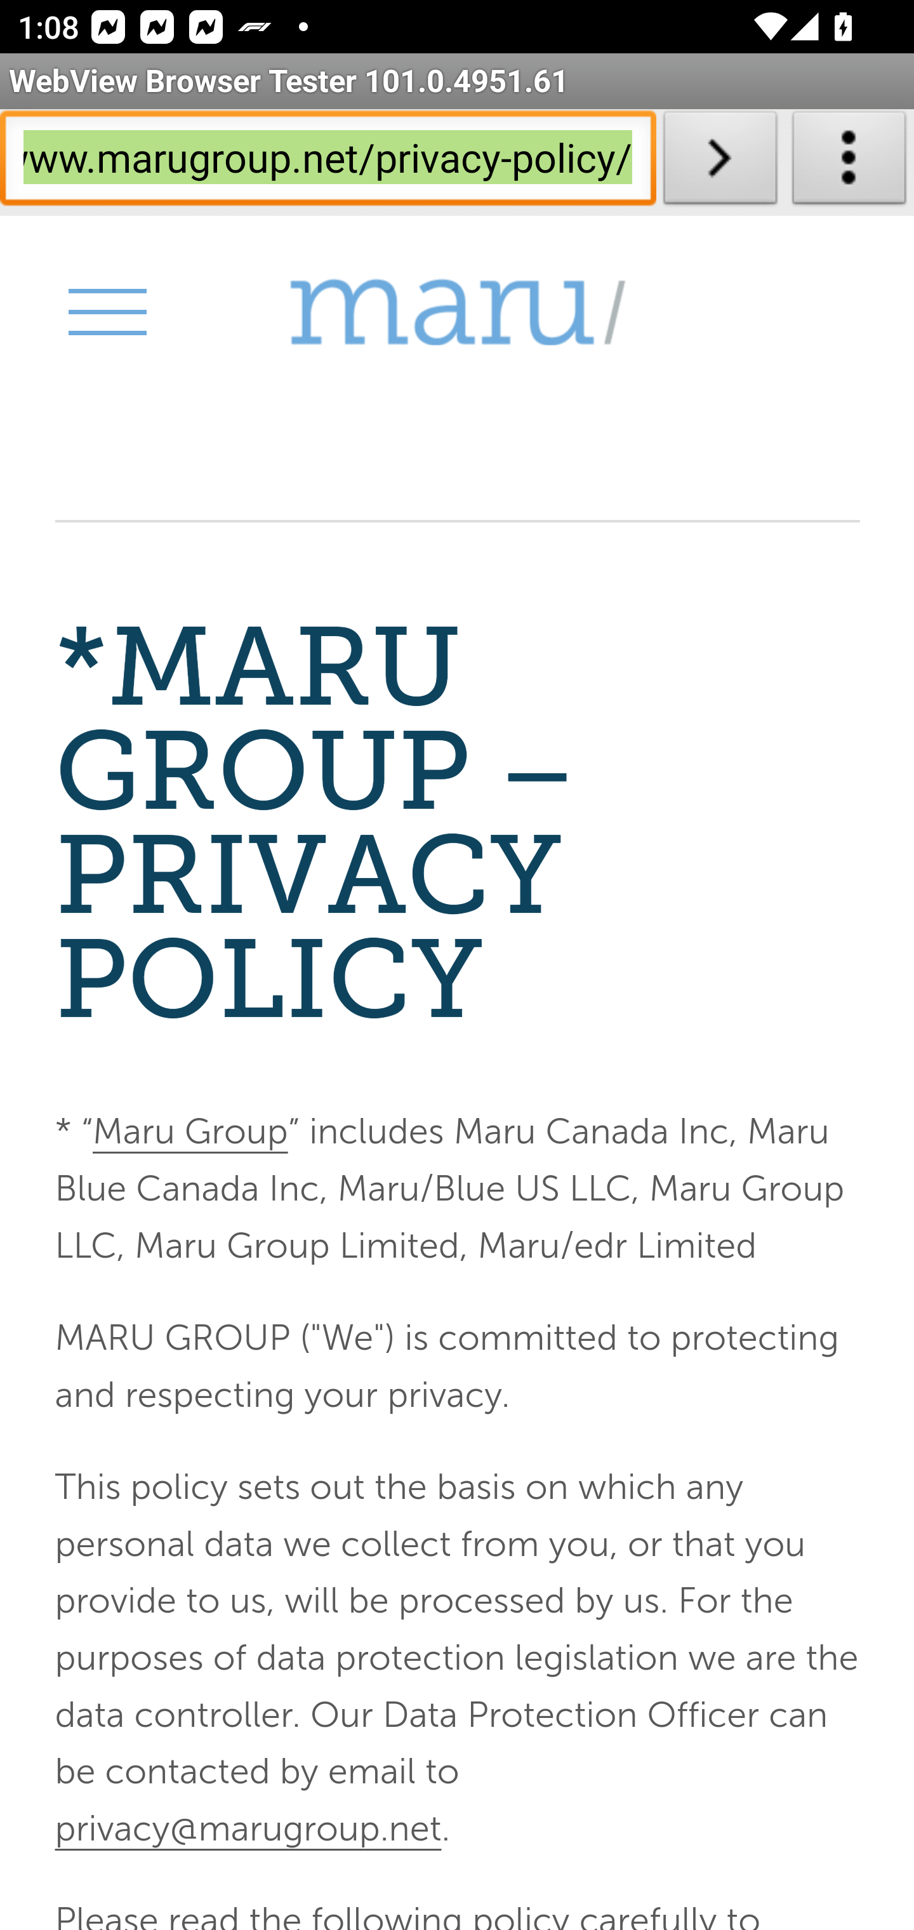 The width and height of the screenshot is (914, 1930). Describe the element at coordinates (720, 163) in the screenshot. I see `Load URL` at that location.